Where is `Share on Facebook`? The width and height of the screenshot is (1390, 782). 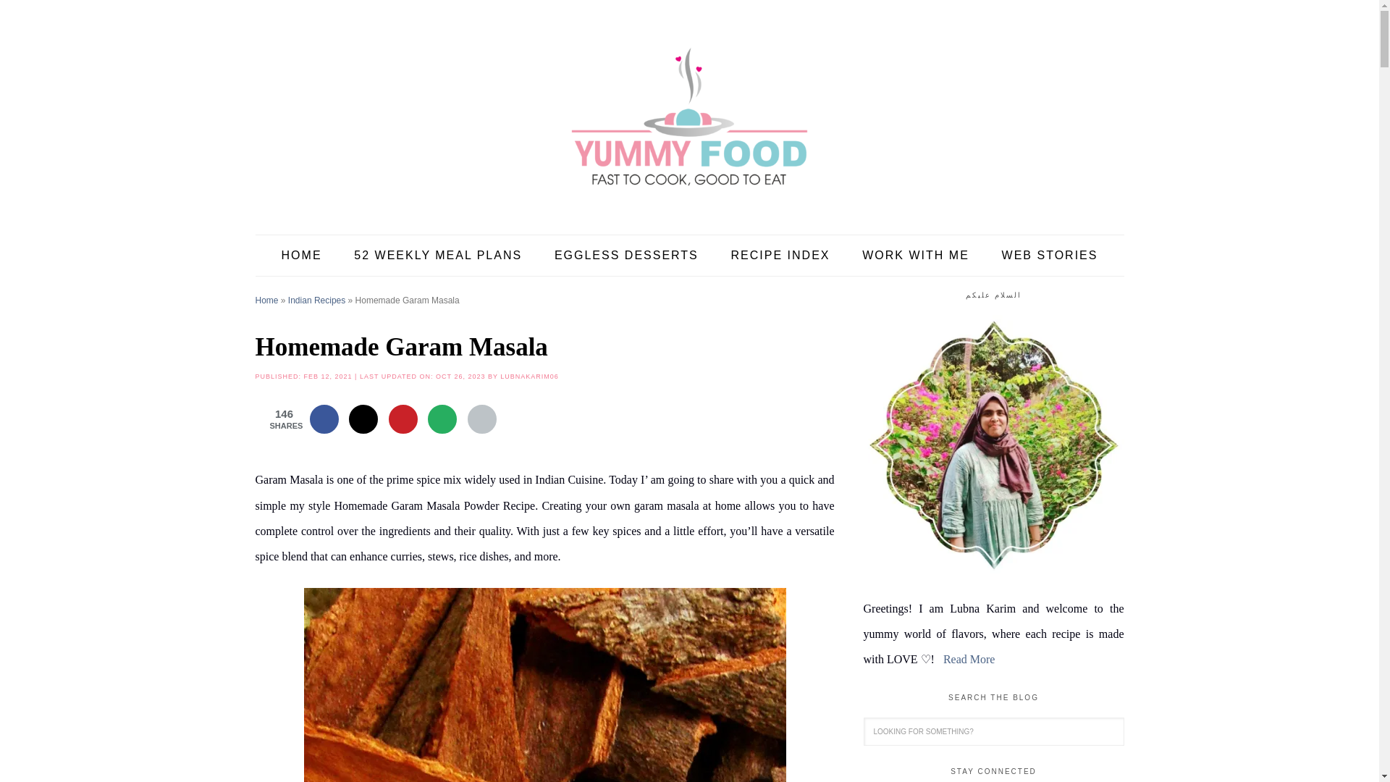
Share on Facebook is located at coordinates (324, 419).